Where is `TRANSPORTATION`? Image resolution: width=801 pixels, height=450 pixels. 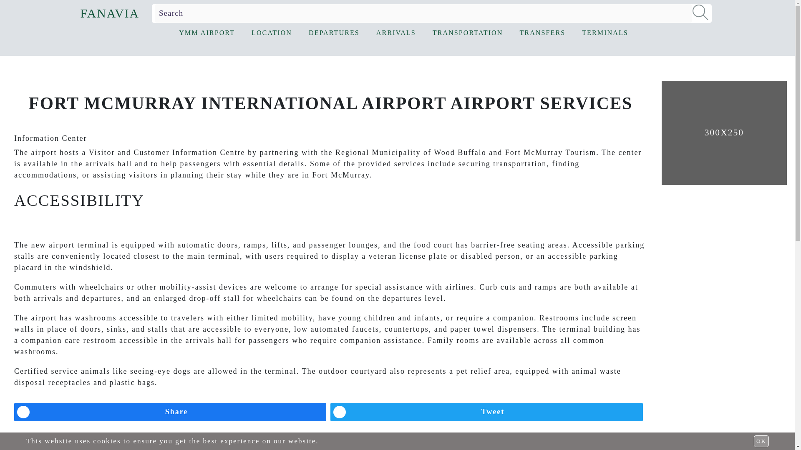
TRANSPORTATION is located at coordinates (468, 33).